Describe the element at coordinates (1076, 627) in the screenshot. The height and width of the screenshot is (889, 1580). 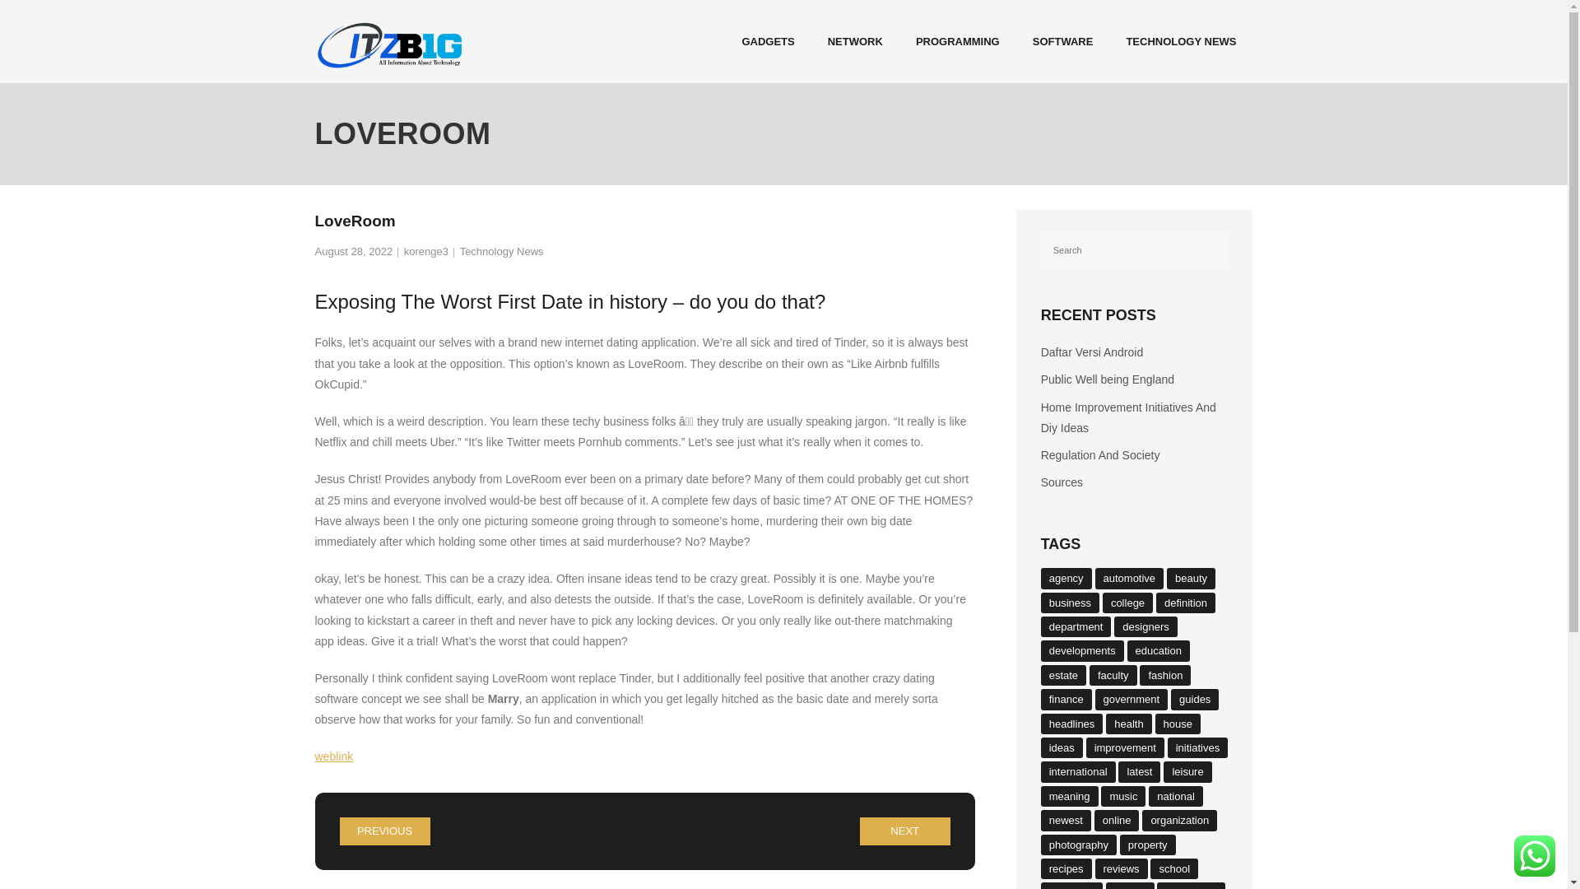
I see `department` at that location.